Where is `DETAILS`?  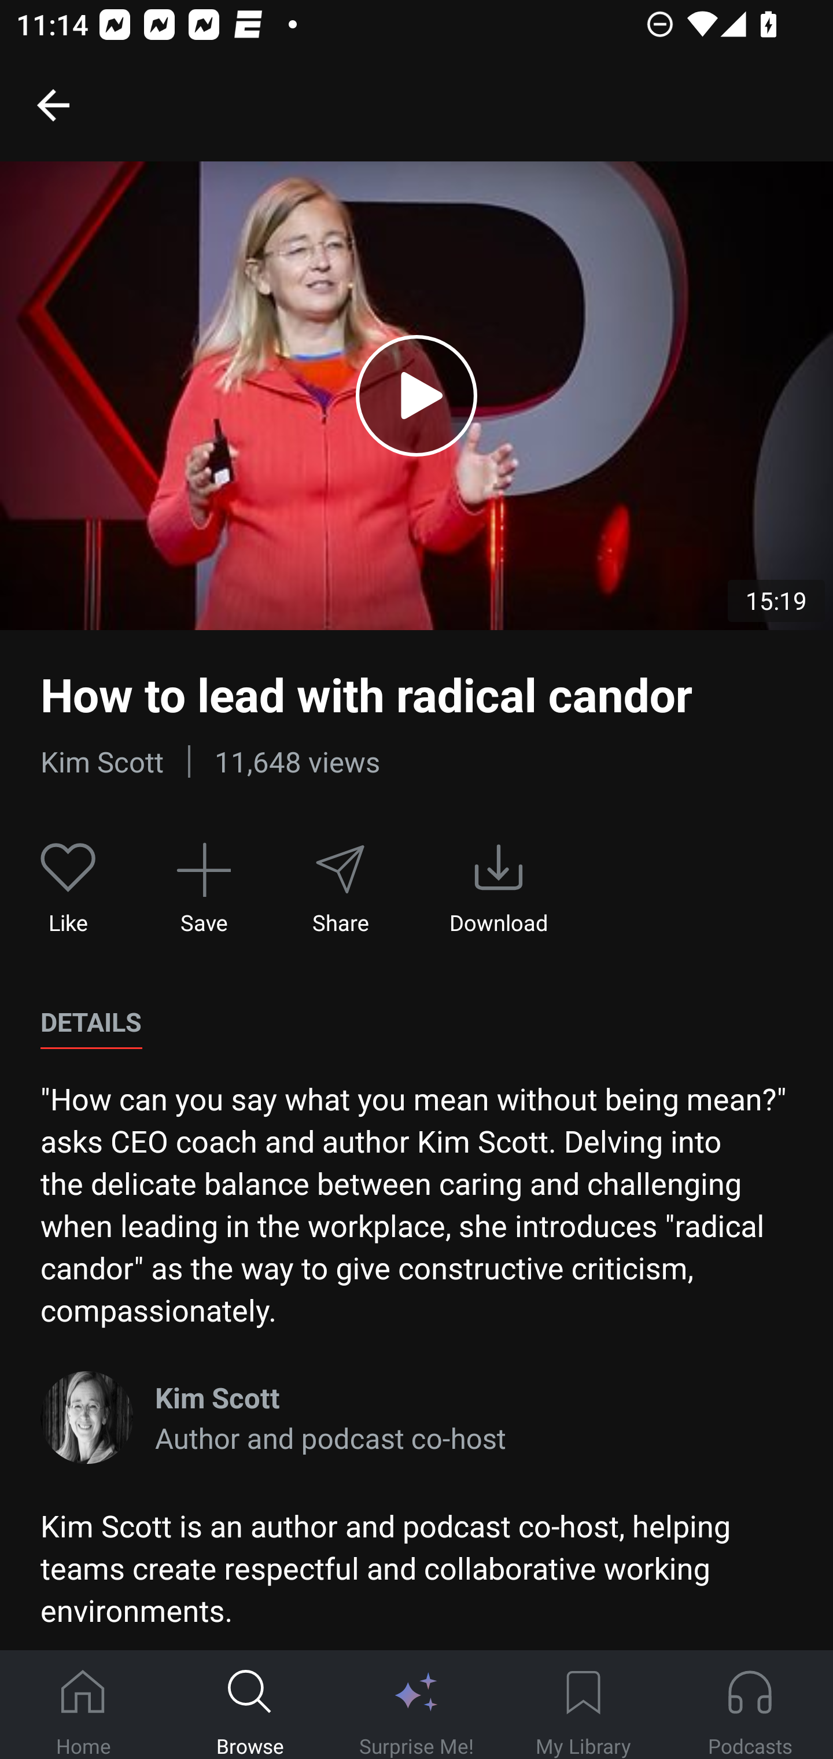
DETAILS is located at coordinates (91, 1022).